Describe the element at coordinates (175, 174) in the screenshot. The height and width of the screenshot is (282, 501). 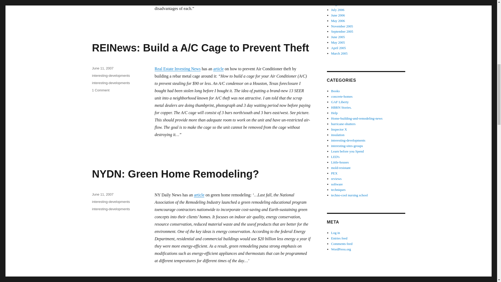
I see `NYDN: Green Home Remodeling?` at that location.